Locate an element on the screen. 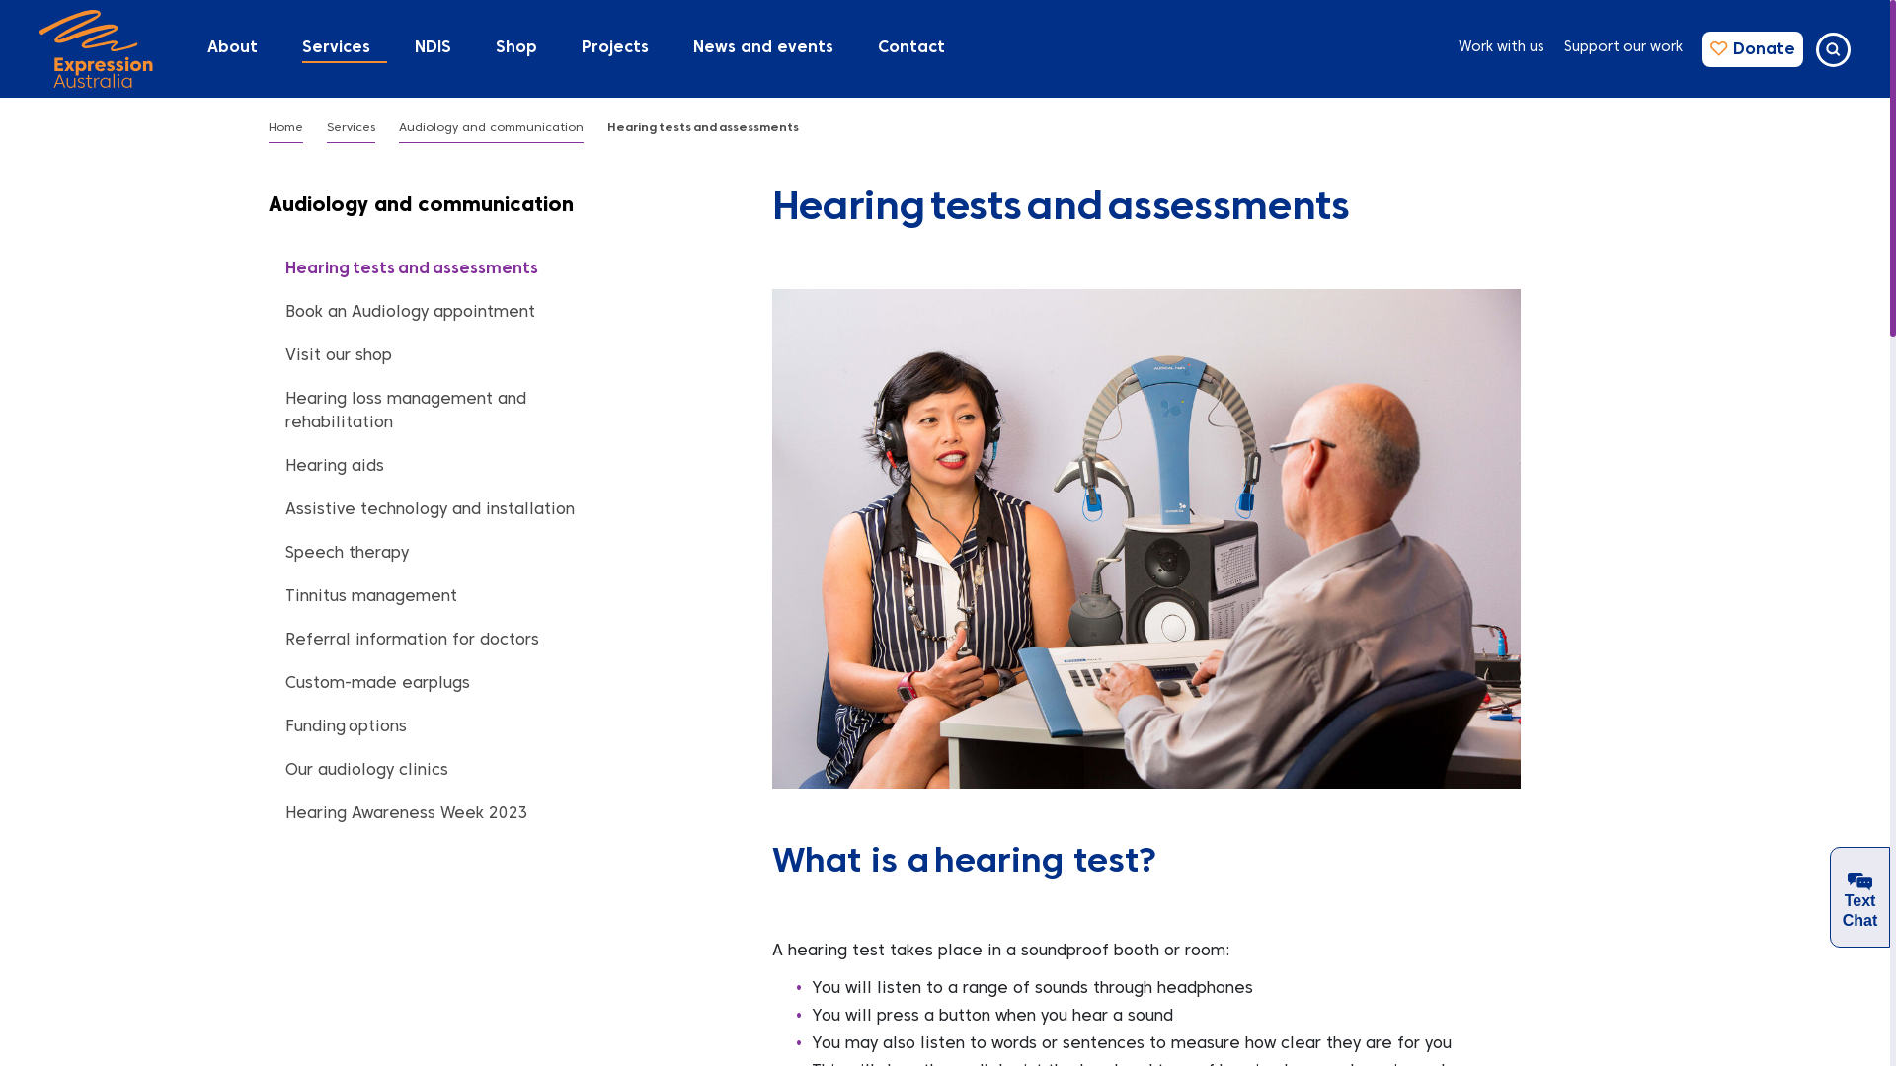 The width and height of the screenshot is (1896, 1066). Our audiology clinics is located at coordinates (361, 771).